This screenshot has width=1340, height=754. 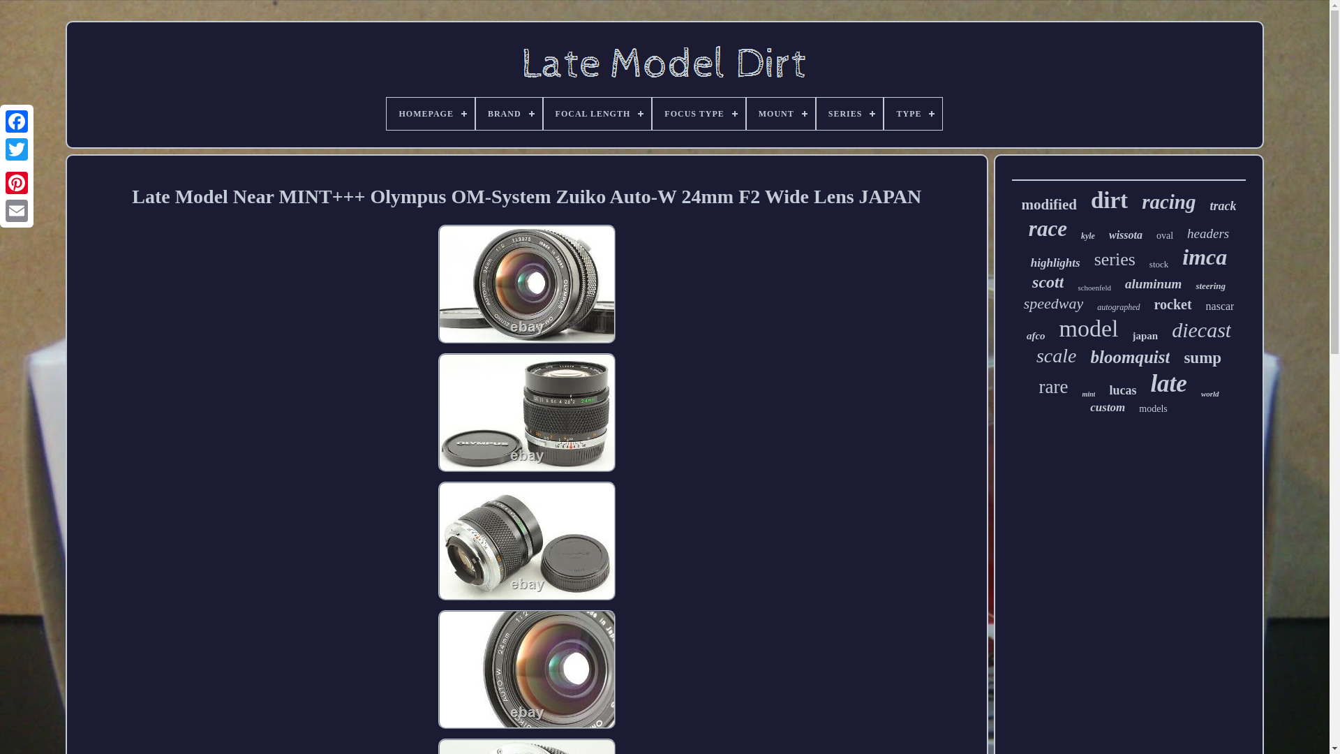 What do you see at coordinates (597, 113) in the screenshot?
I see `FOCAL LENGTH` at bounding box center [597, 113].